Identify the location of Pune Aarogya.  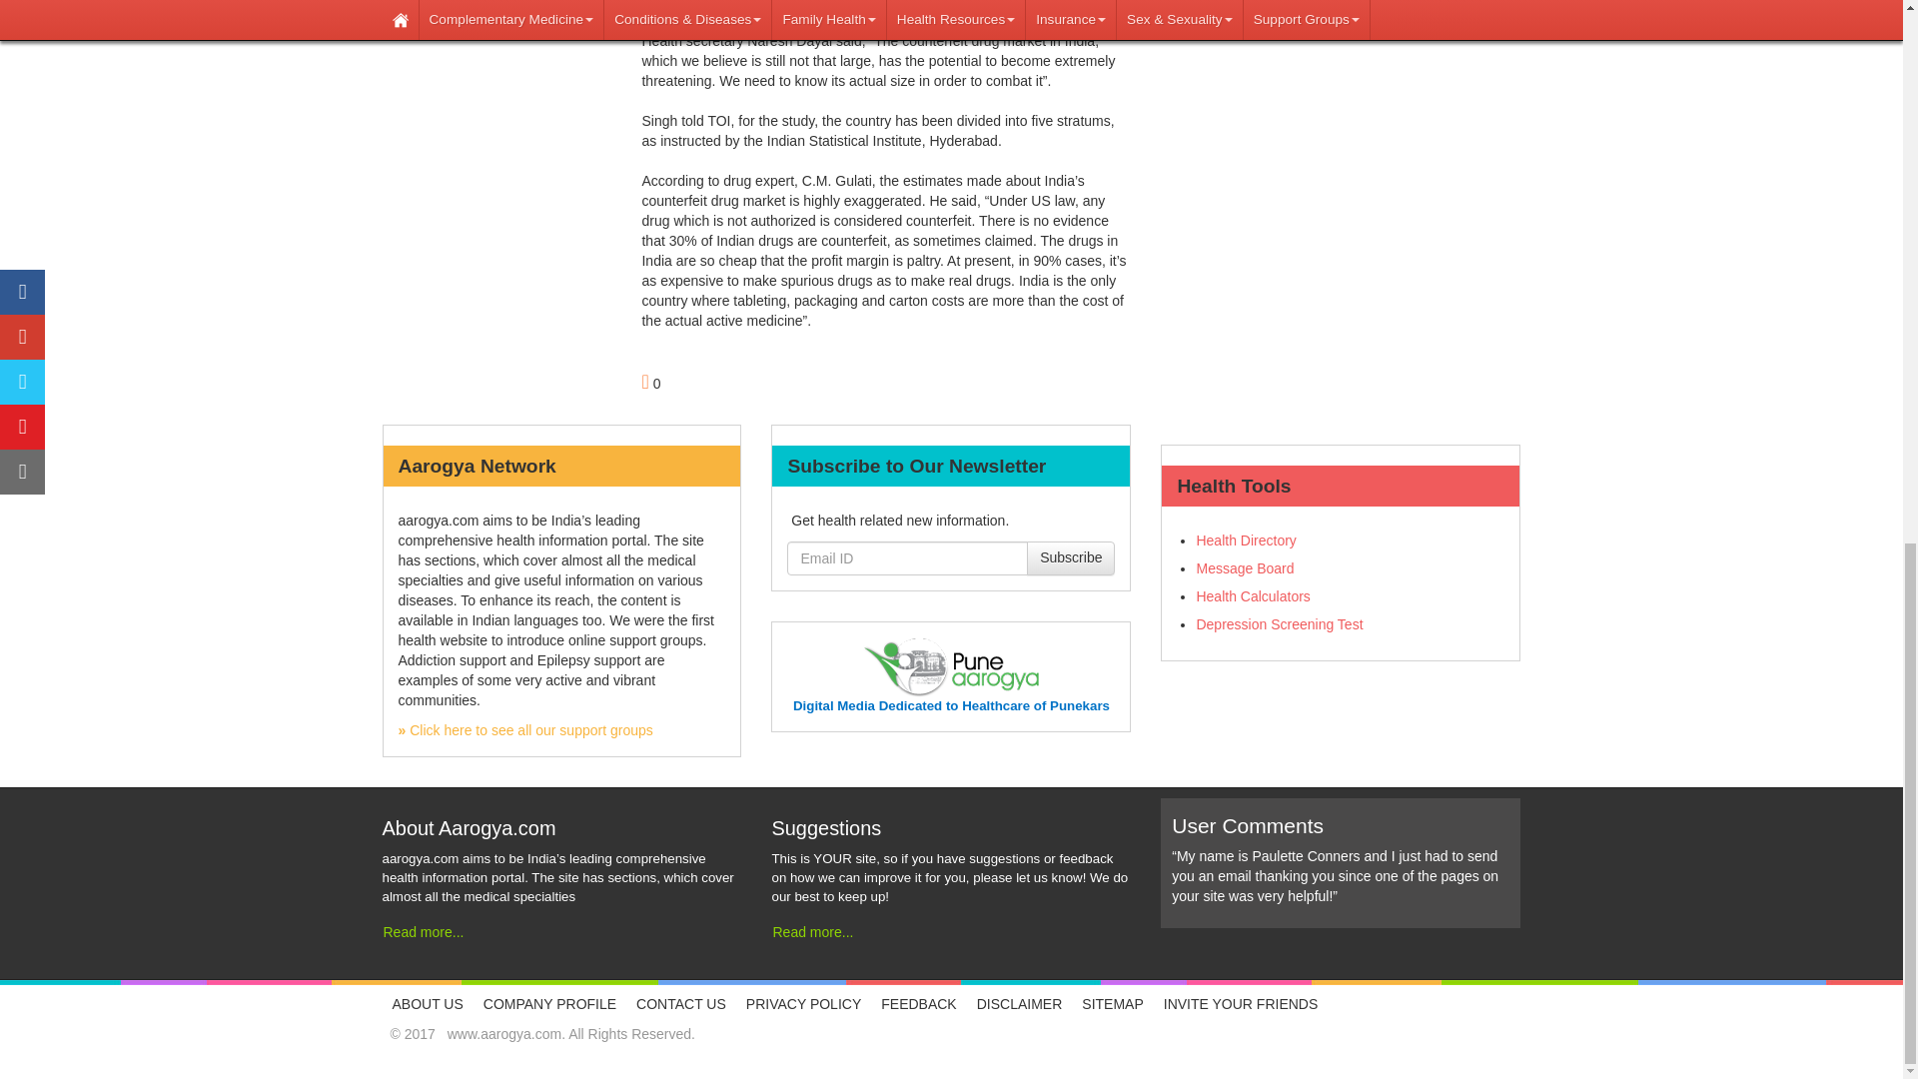
(951, 705).